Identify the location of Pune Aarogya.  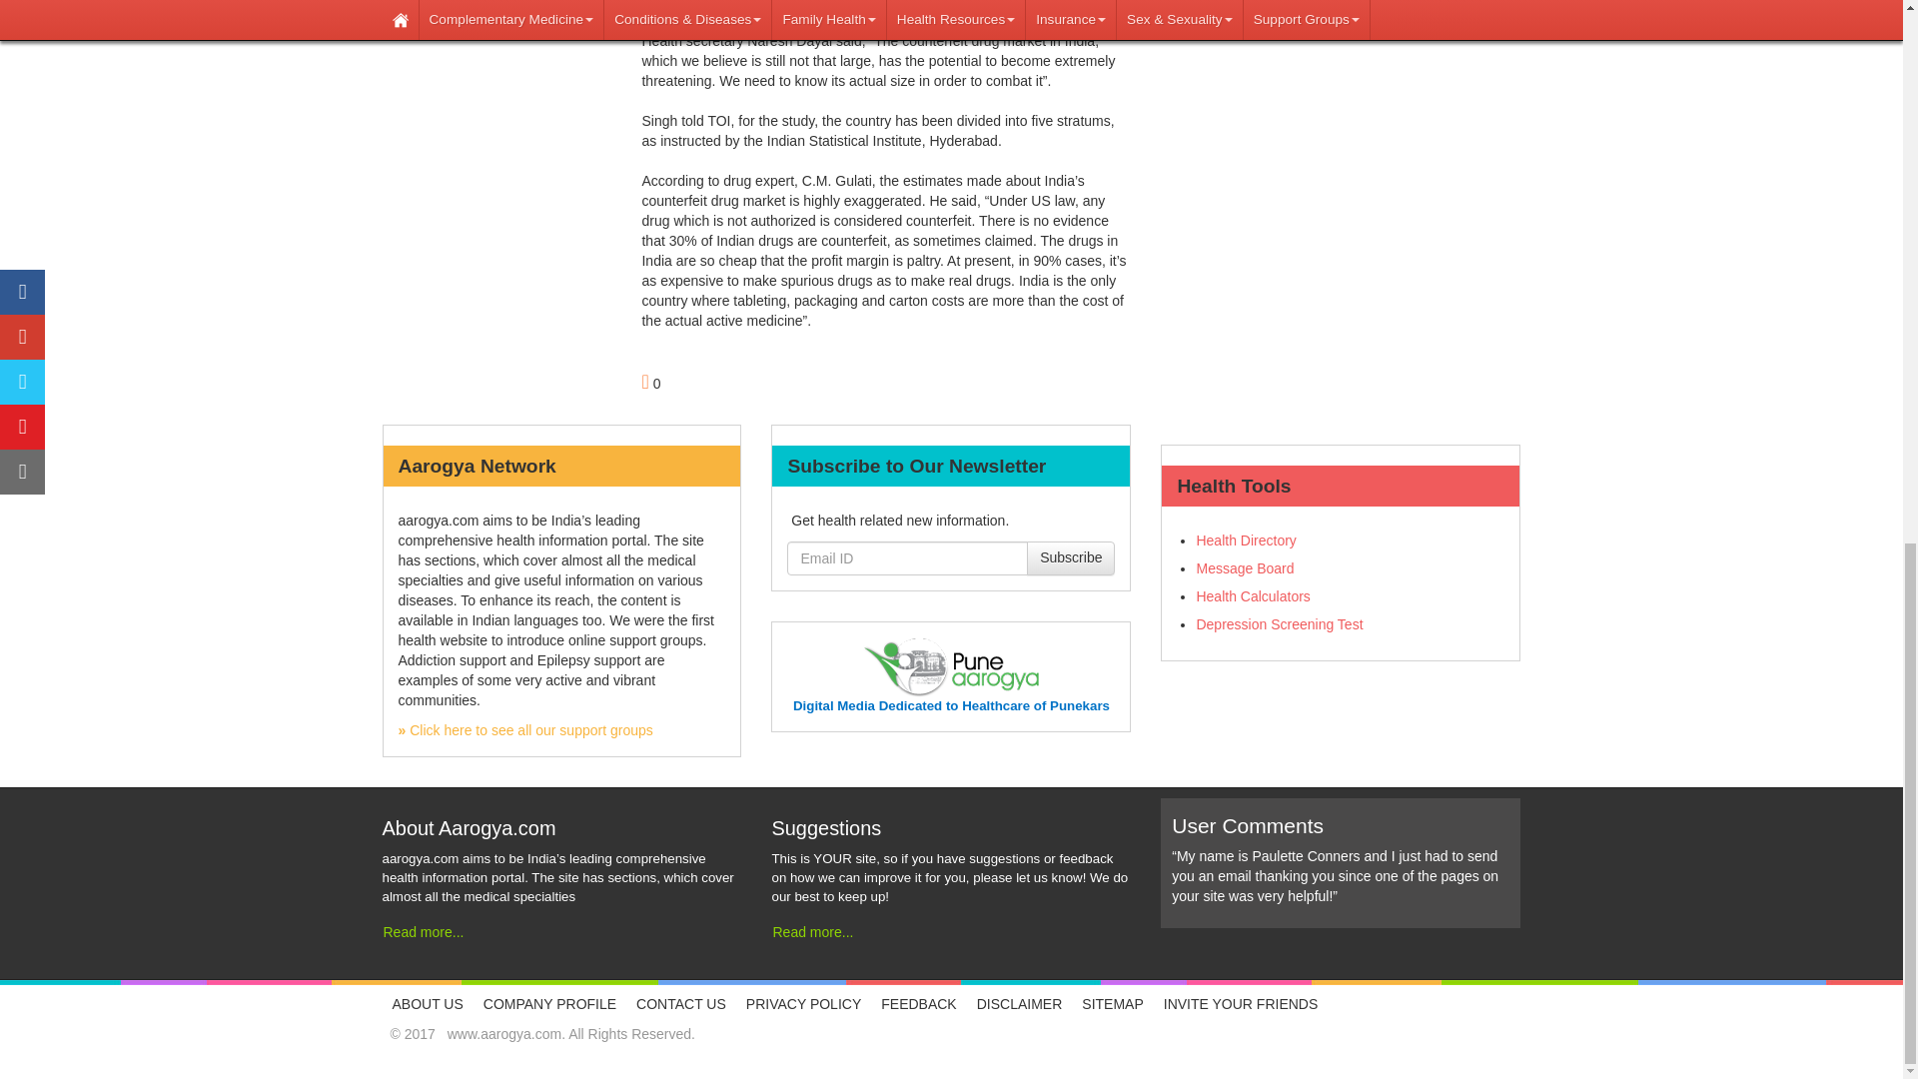
(951, 705).